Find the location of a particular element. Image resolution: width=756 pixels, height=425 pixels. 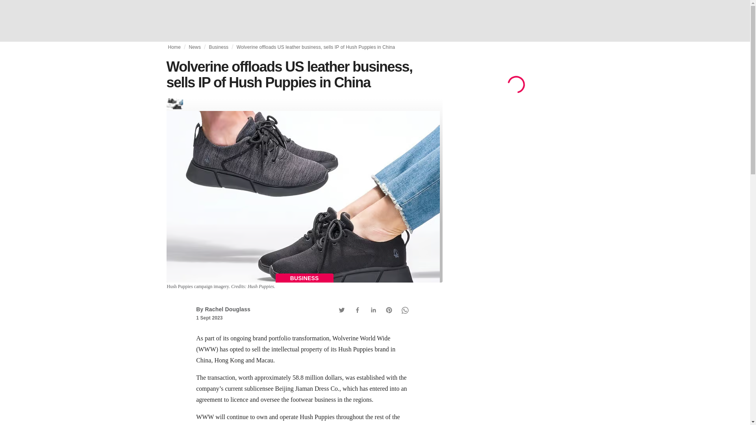

By Rachel Douglass is located at coordinates (223, 309).